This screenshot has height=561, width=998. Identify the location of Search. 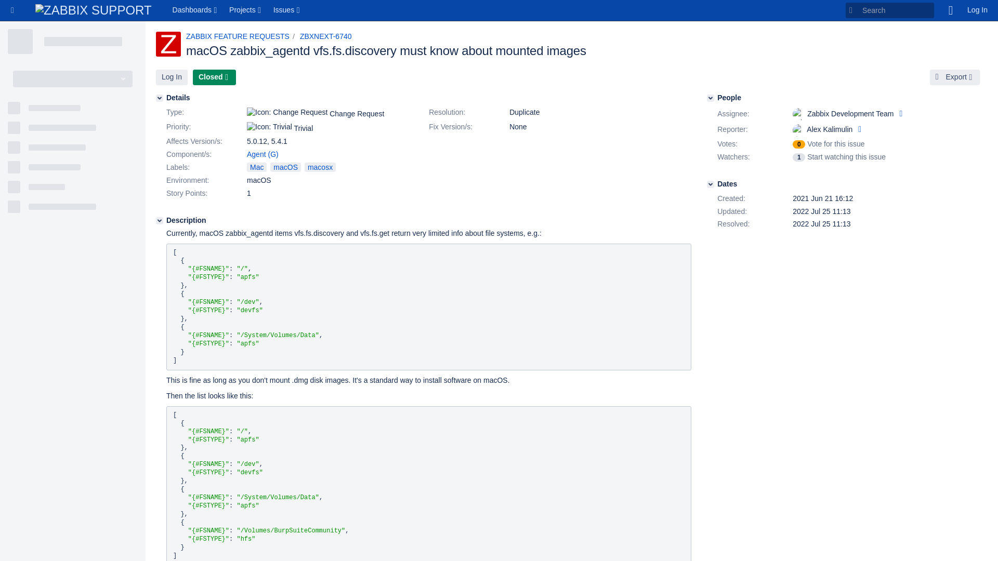
(890, 10).